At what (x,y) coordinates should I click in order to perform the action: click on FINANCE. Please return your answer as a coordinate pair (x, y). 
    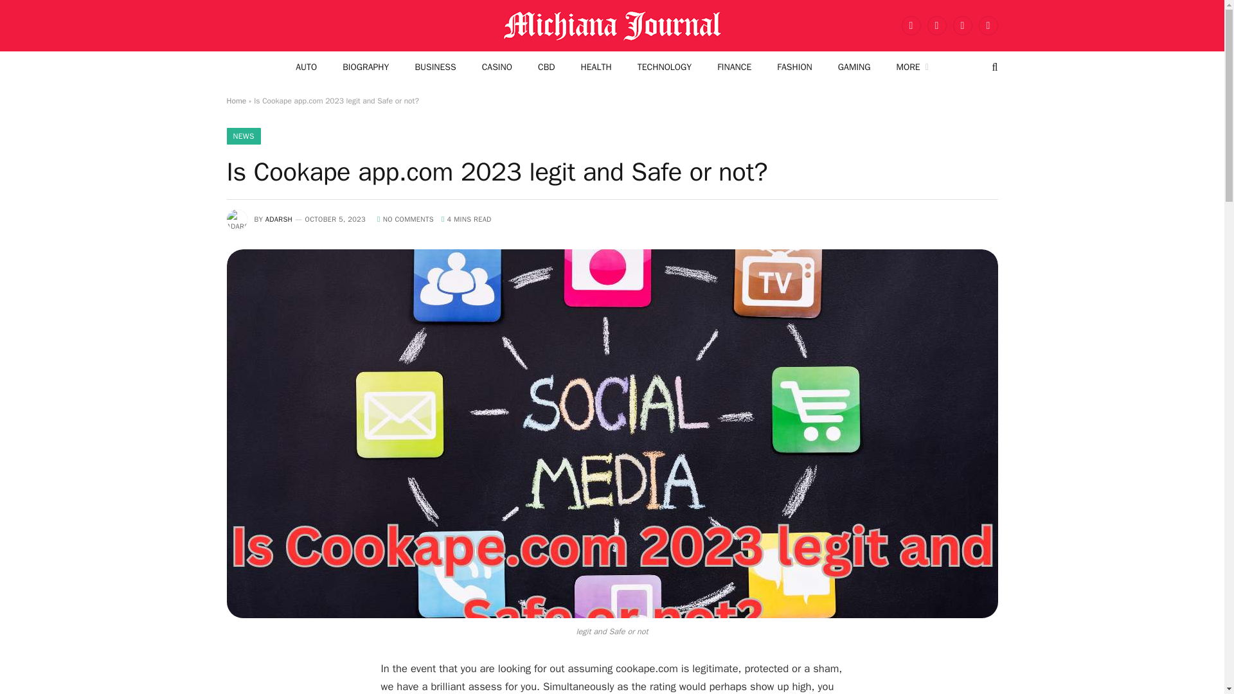
    Looking at the image, I should click on (734, 67).